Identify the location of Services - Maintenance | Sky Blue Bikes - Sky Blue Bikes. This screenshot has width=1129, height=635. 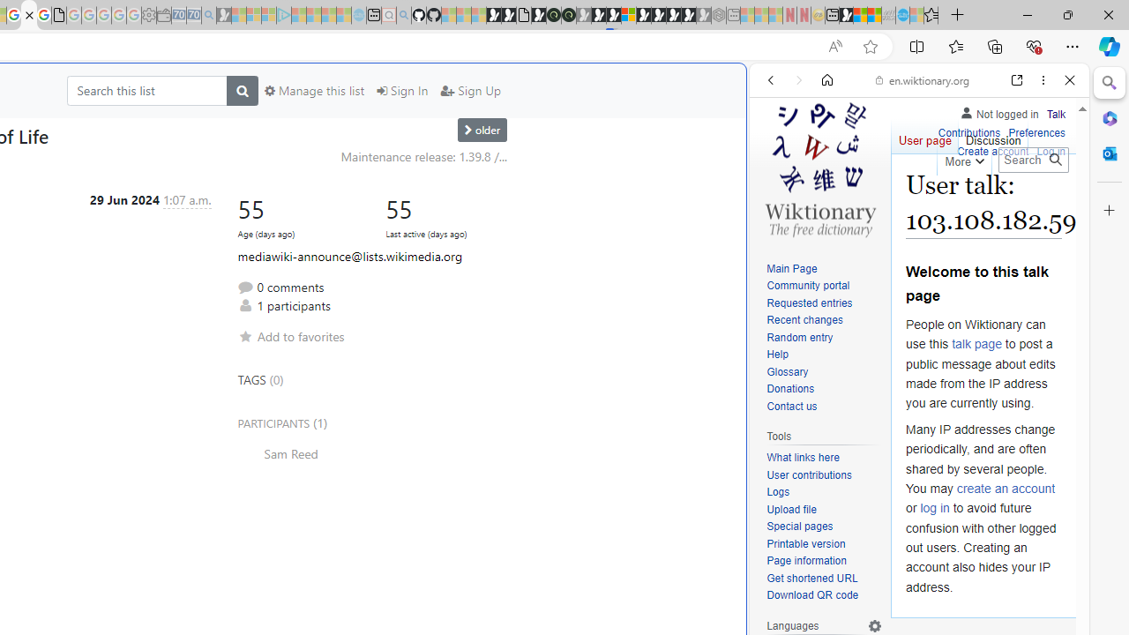
(902, 16).